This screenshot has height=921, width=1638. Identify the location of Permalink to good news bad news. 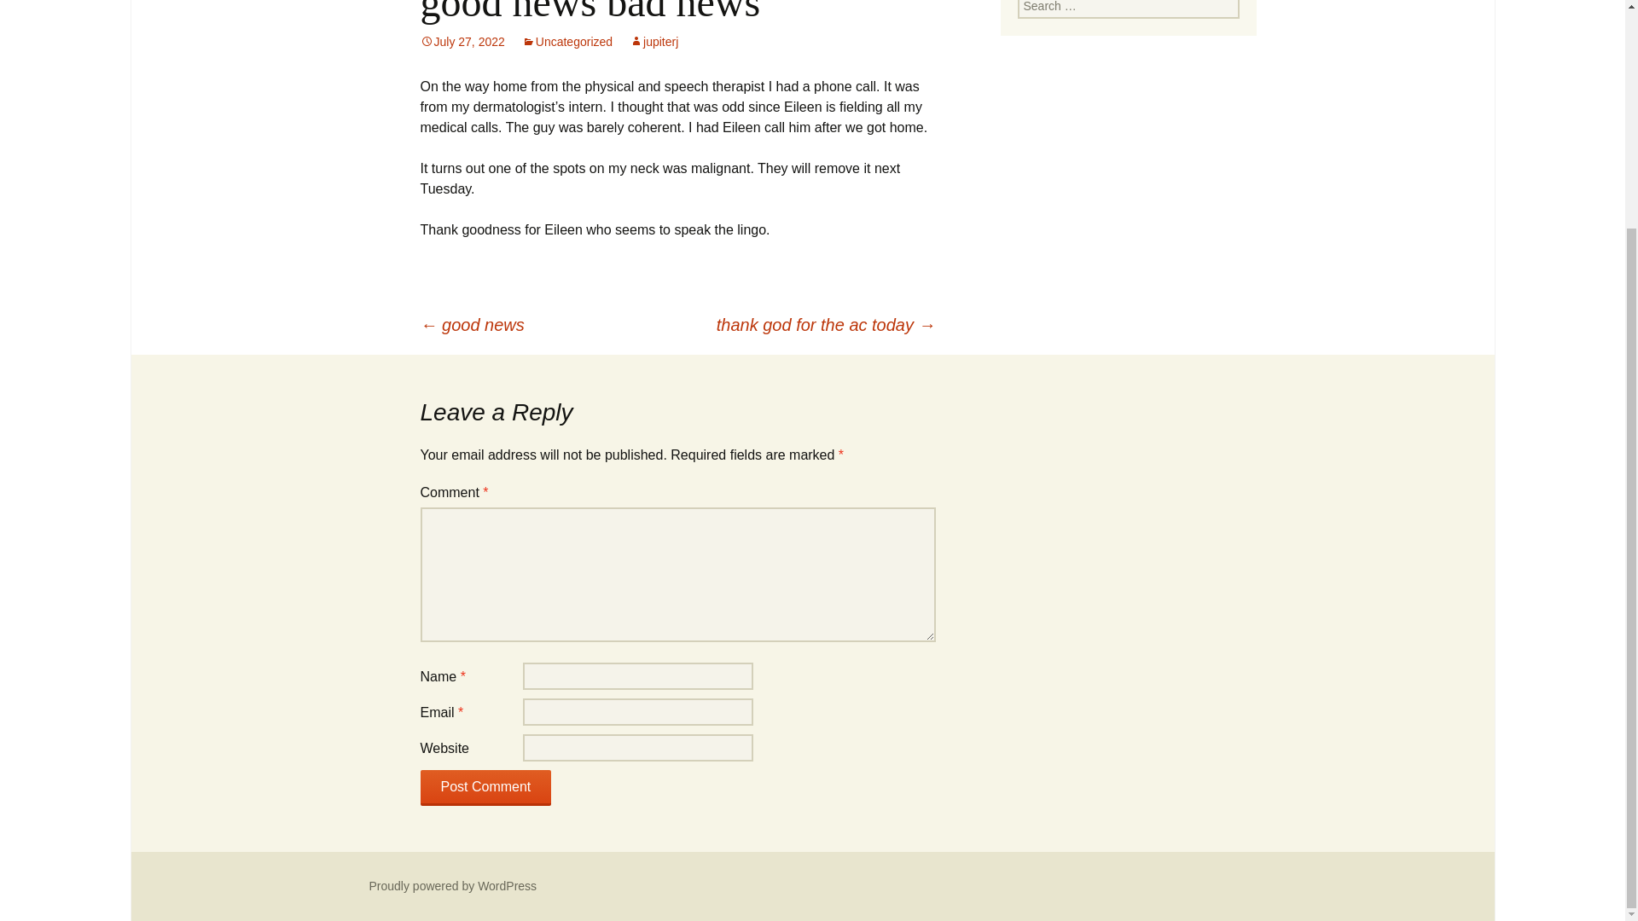
(462, 42).